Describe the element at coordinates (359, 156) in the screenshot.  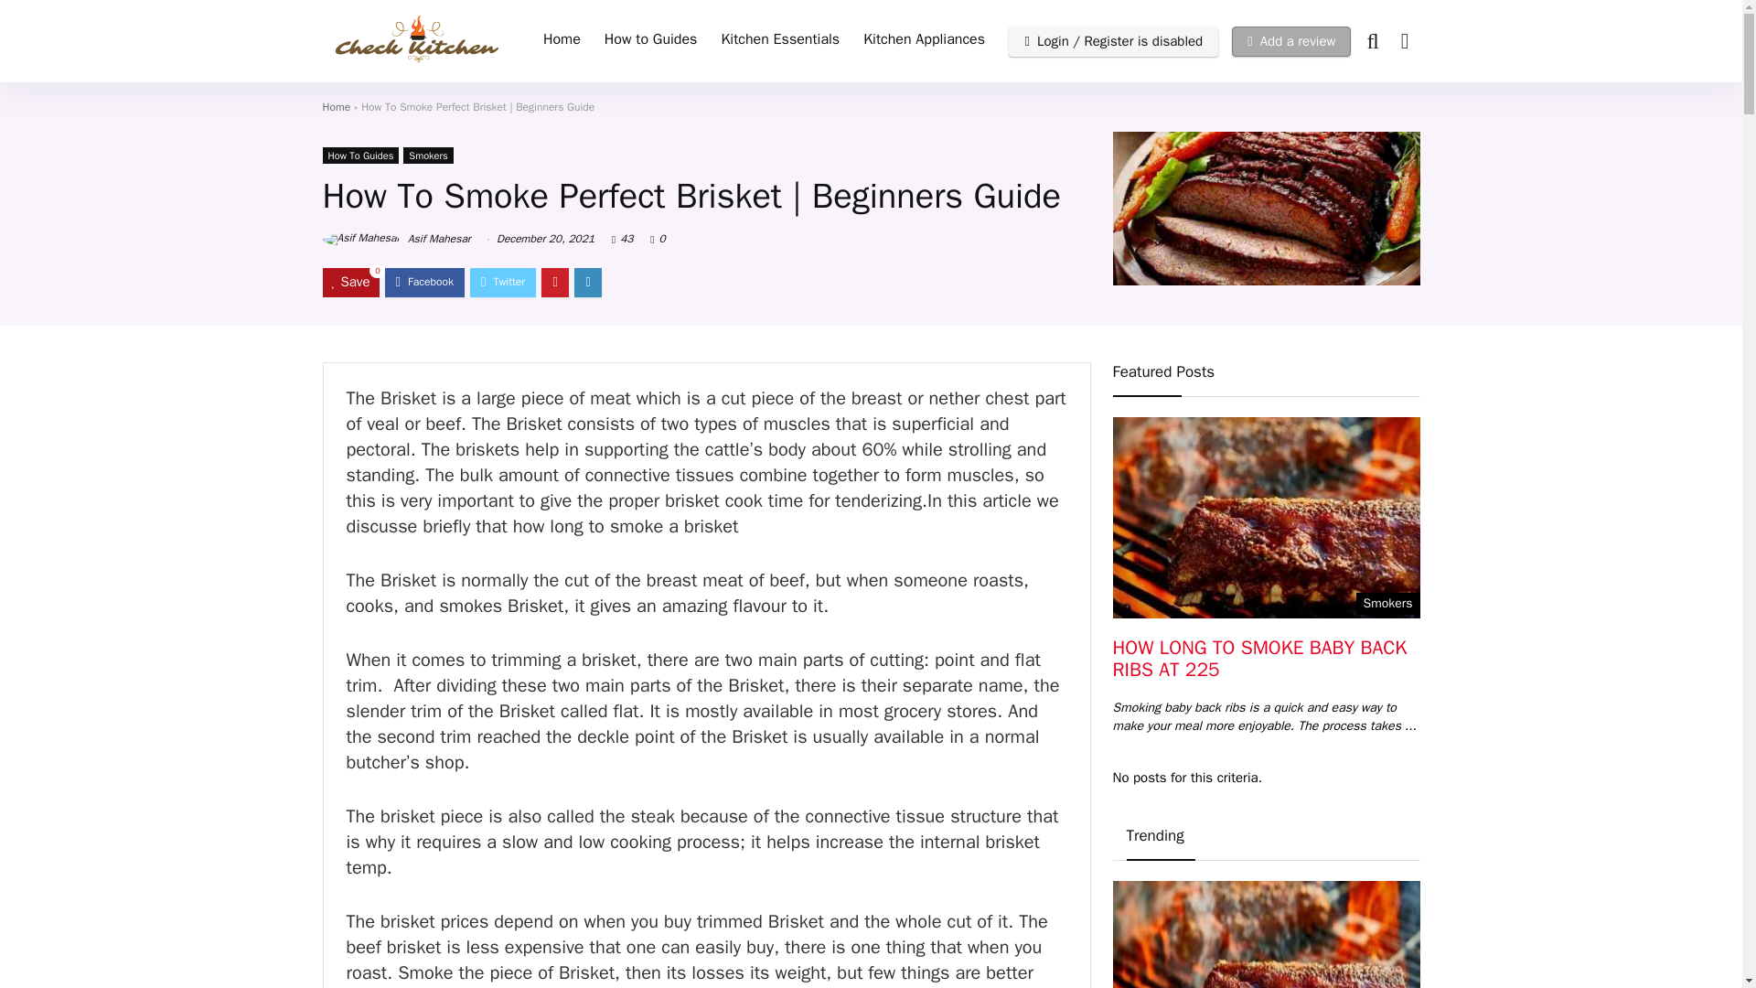
I see `How To Guides` at that location.